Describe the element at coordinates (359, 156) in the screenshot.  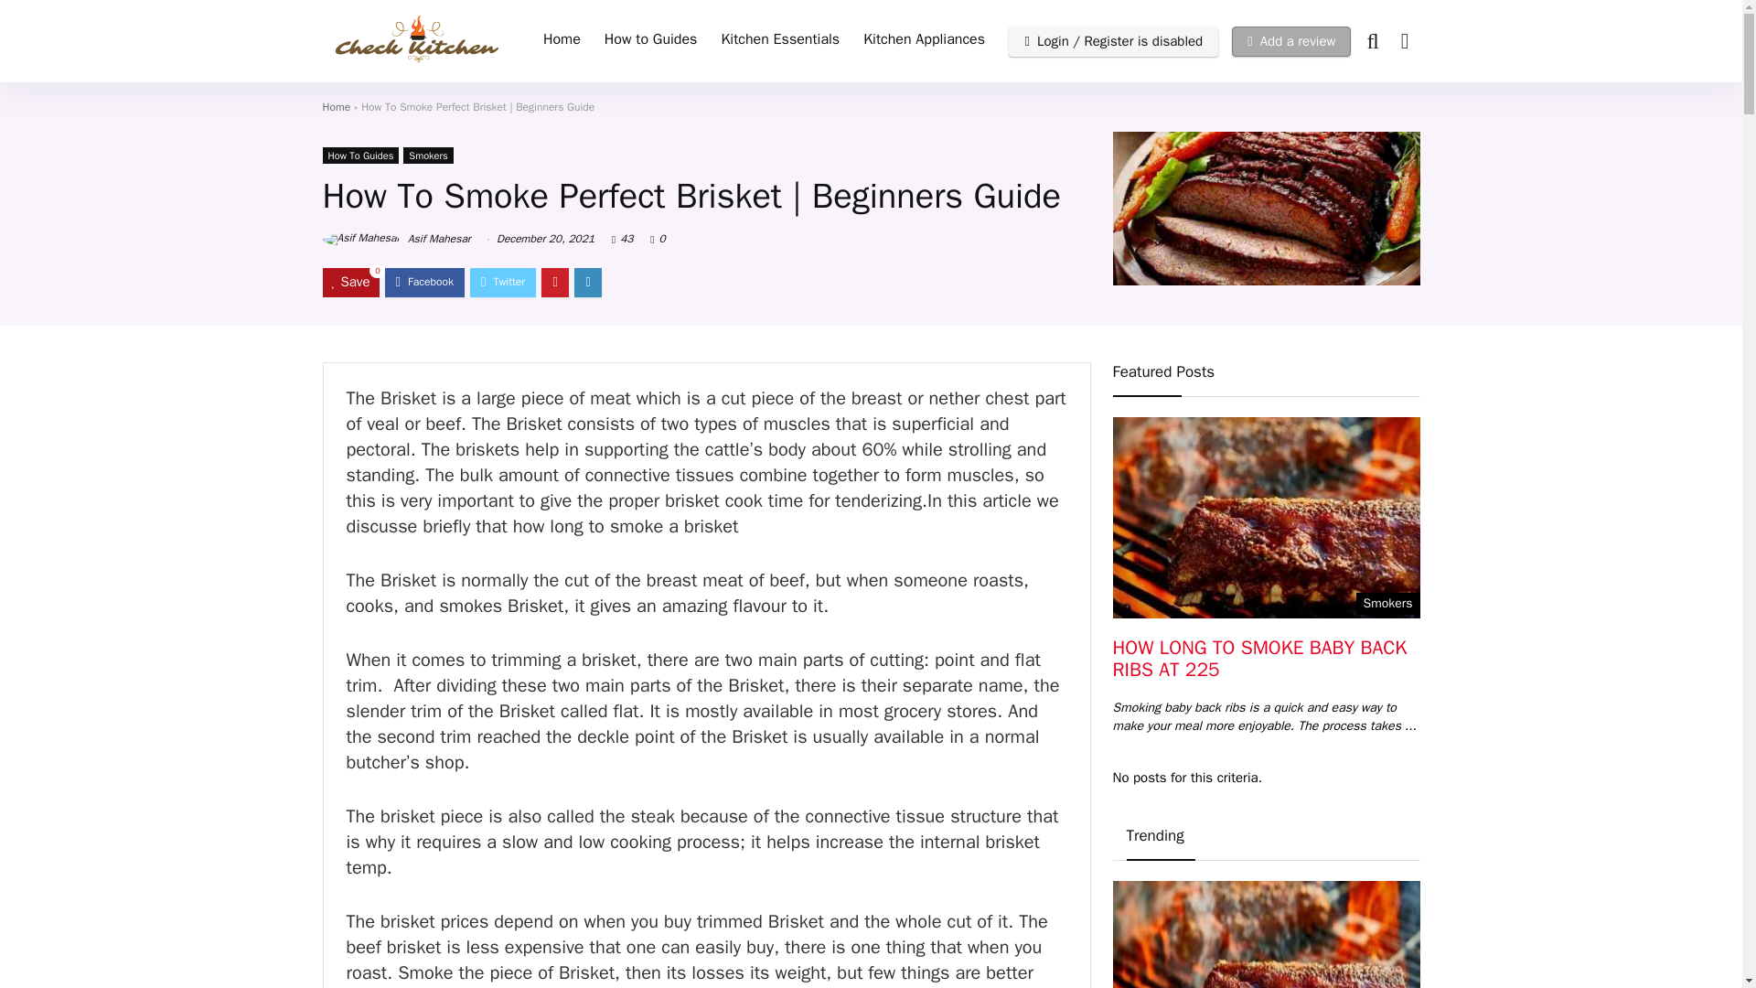
I see `How To Guides` at that location.